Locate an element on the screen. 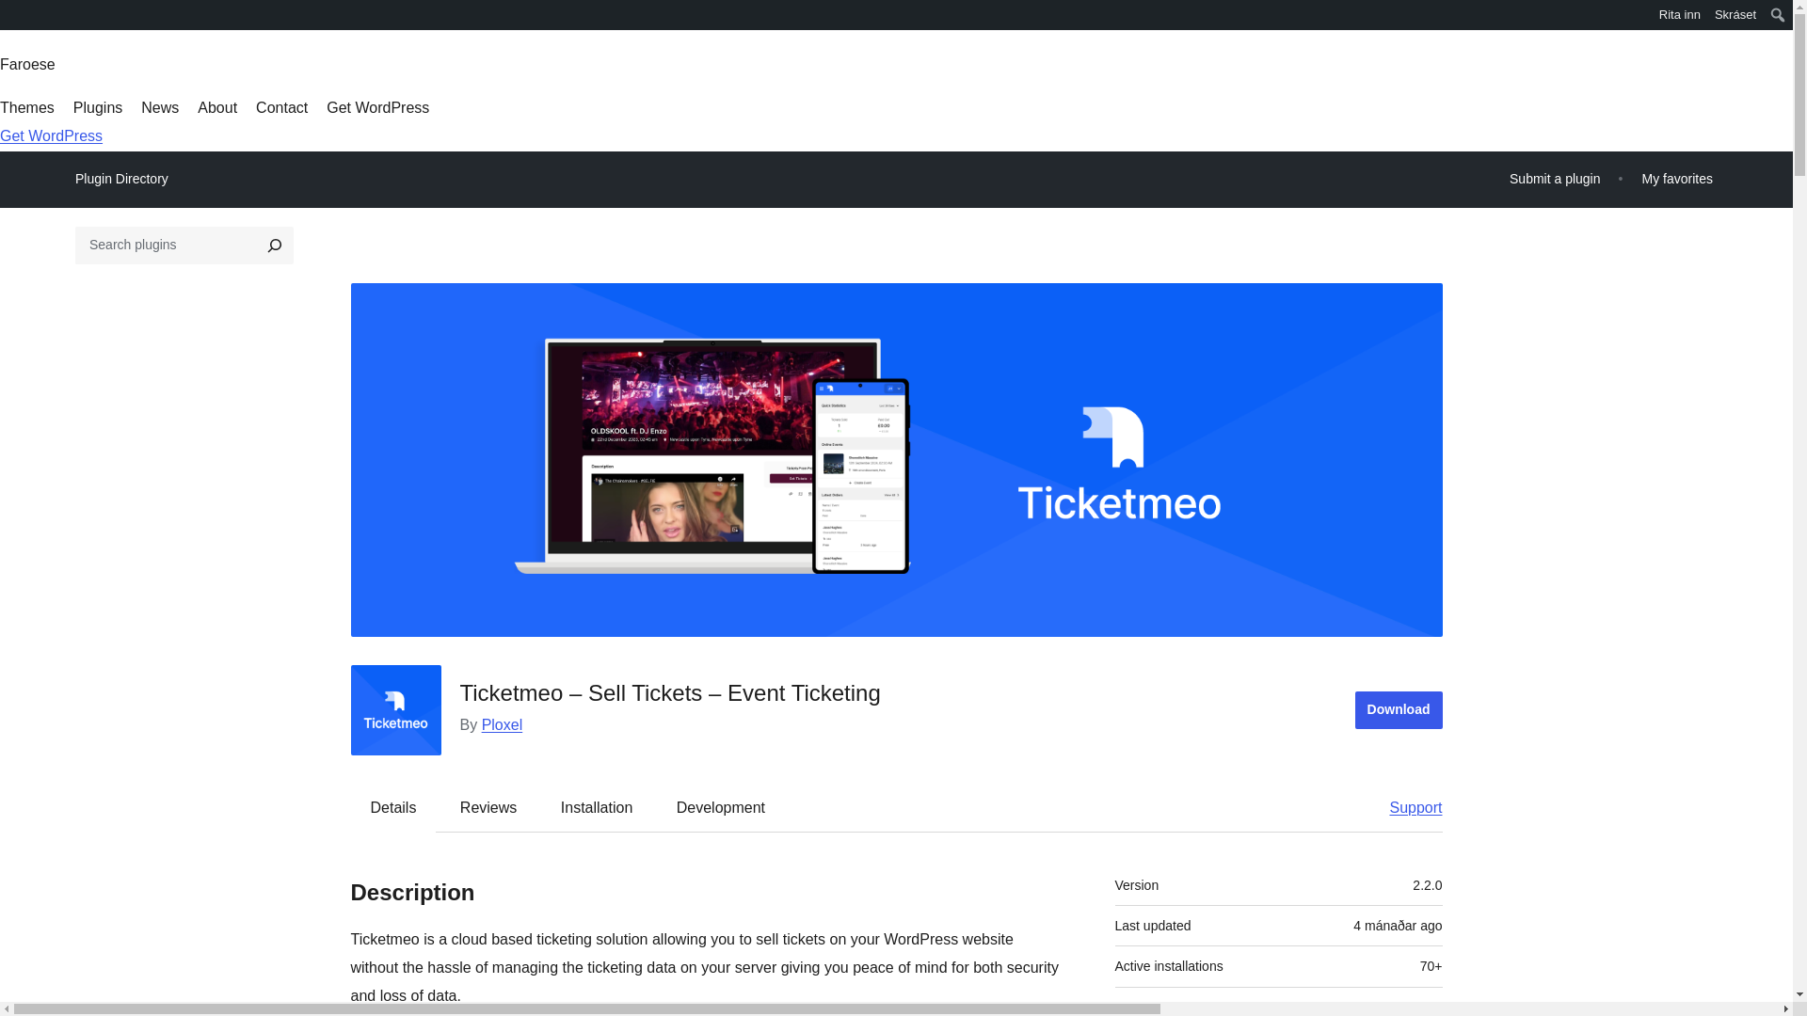 This screenshot has width=1807, height=1016. Ploxel is located at coordinates (503, 724).